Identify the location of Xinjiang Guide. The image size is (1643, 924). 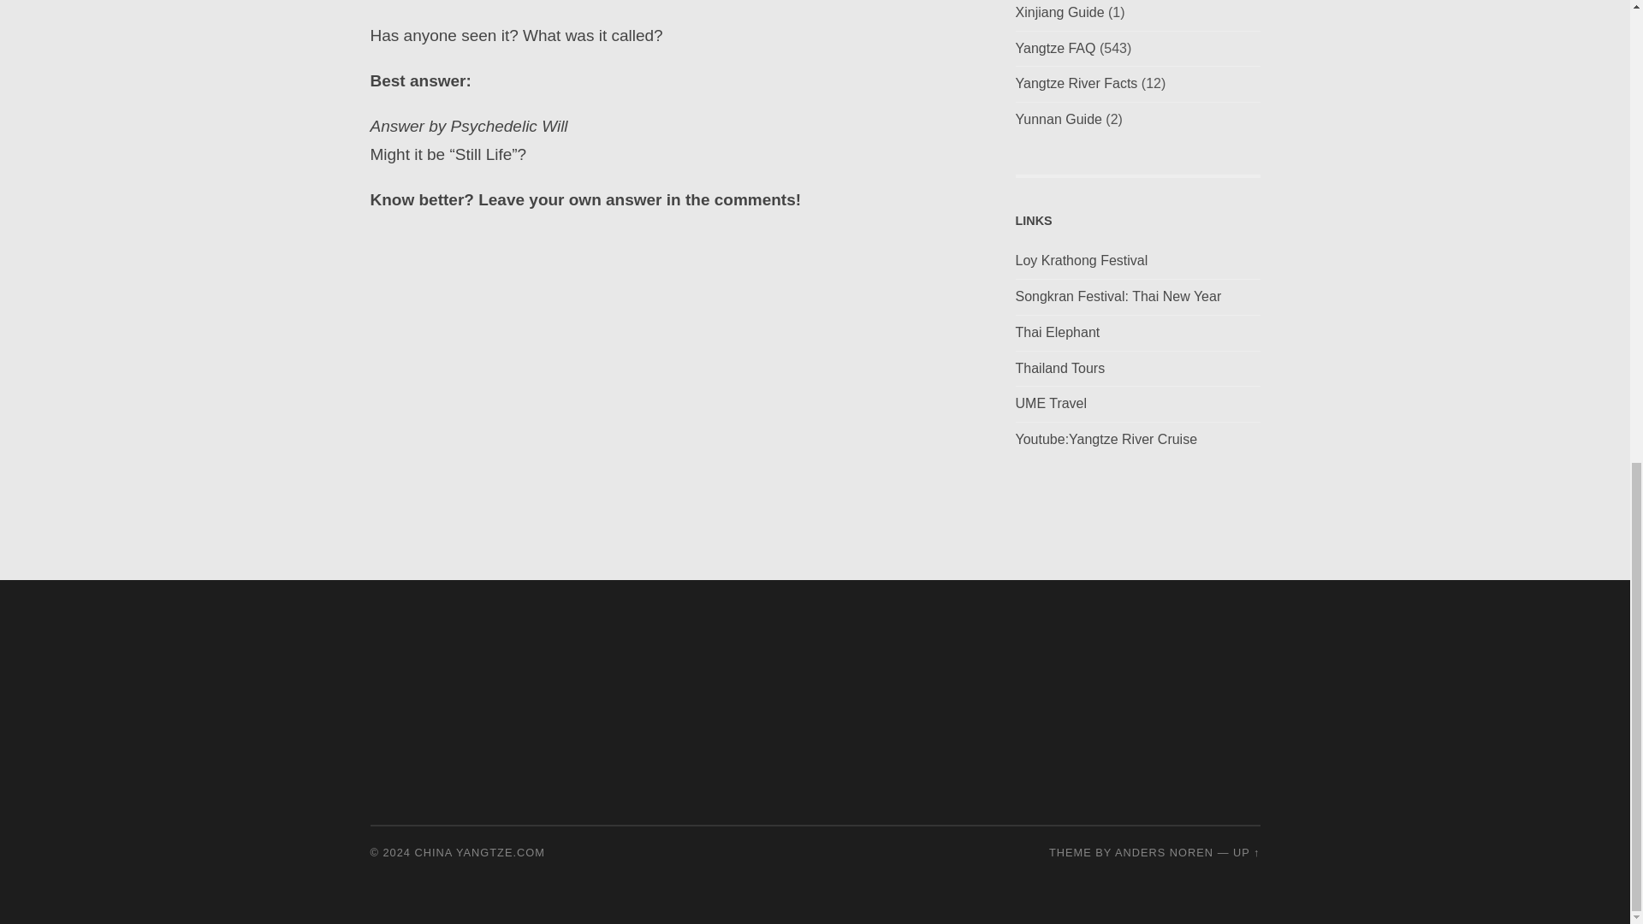
(1059, 12).